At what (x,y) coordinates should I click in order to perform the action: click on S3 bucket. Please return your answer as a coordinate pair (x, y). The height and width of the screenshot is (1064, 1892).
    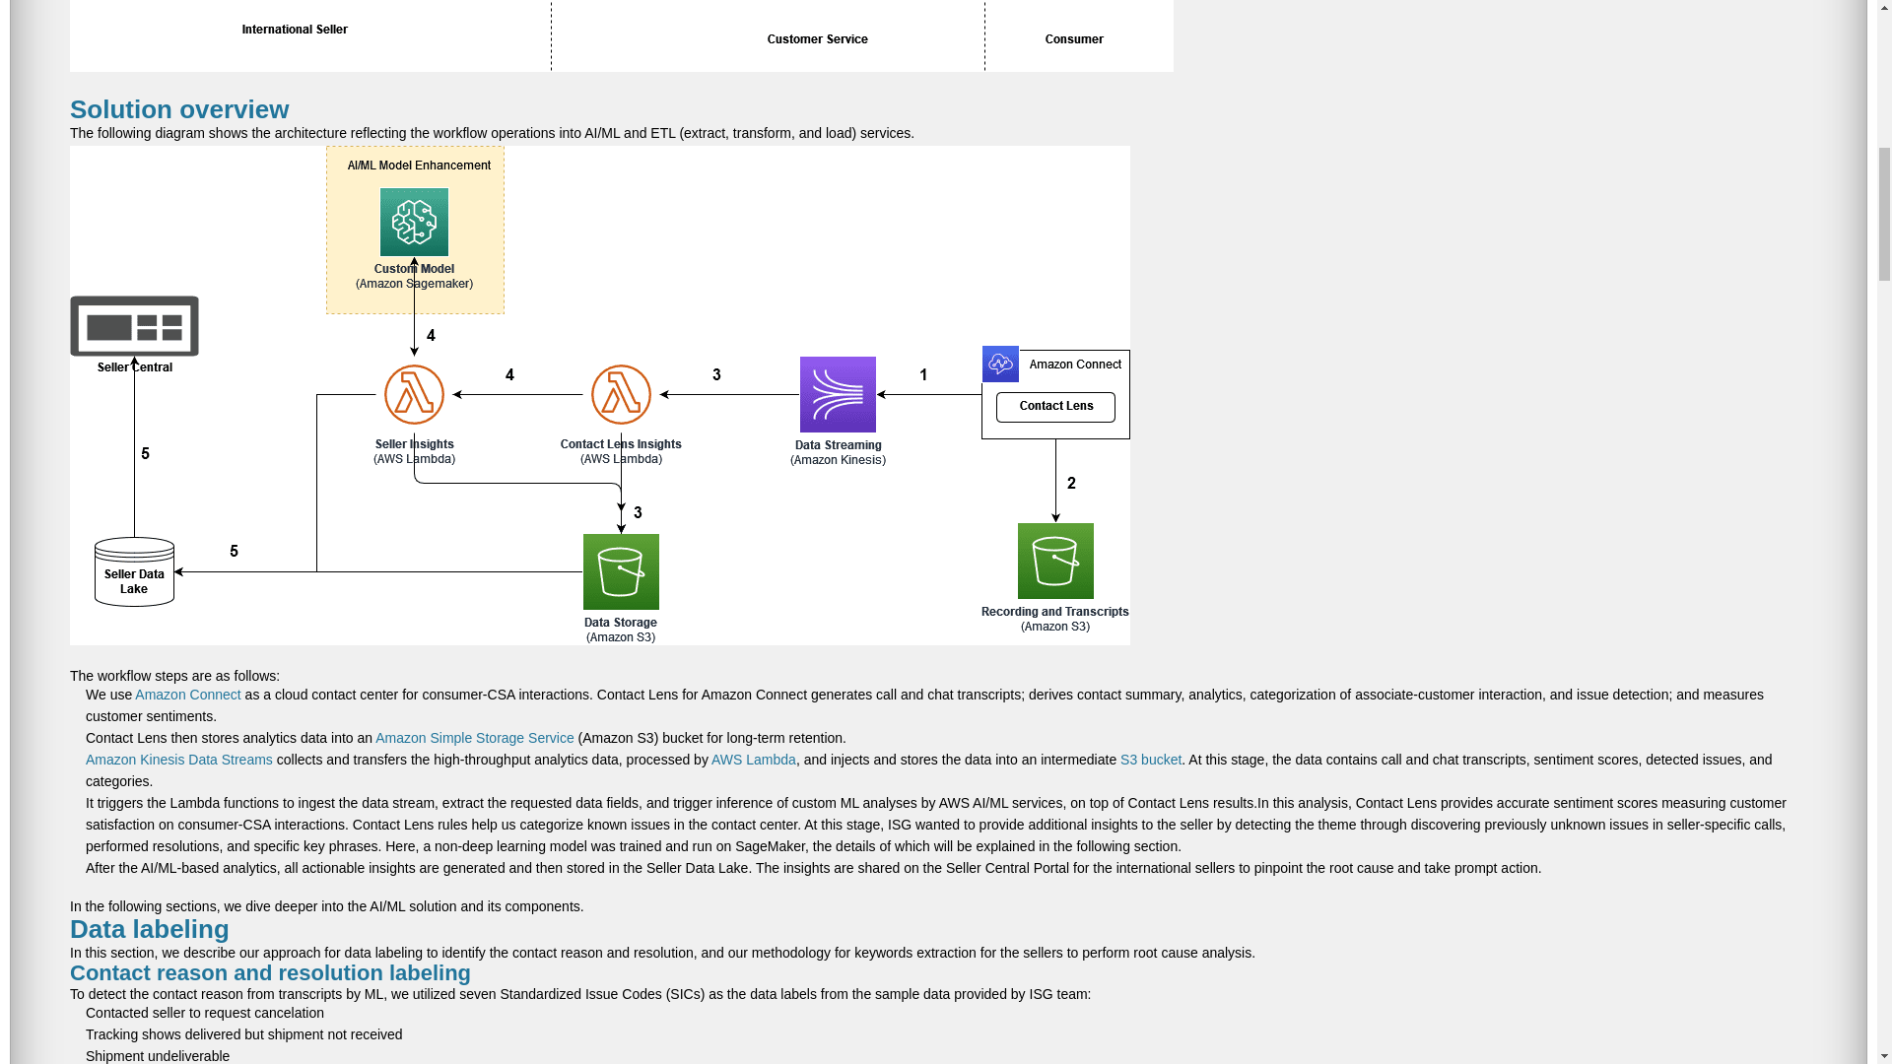
    Looking at the image, I should click on (1150, 759).